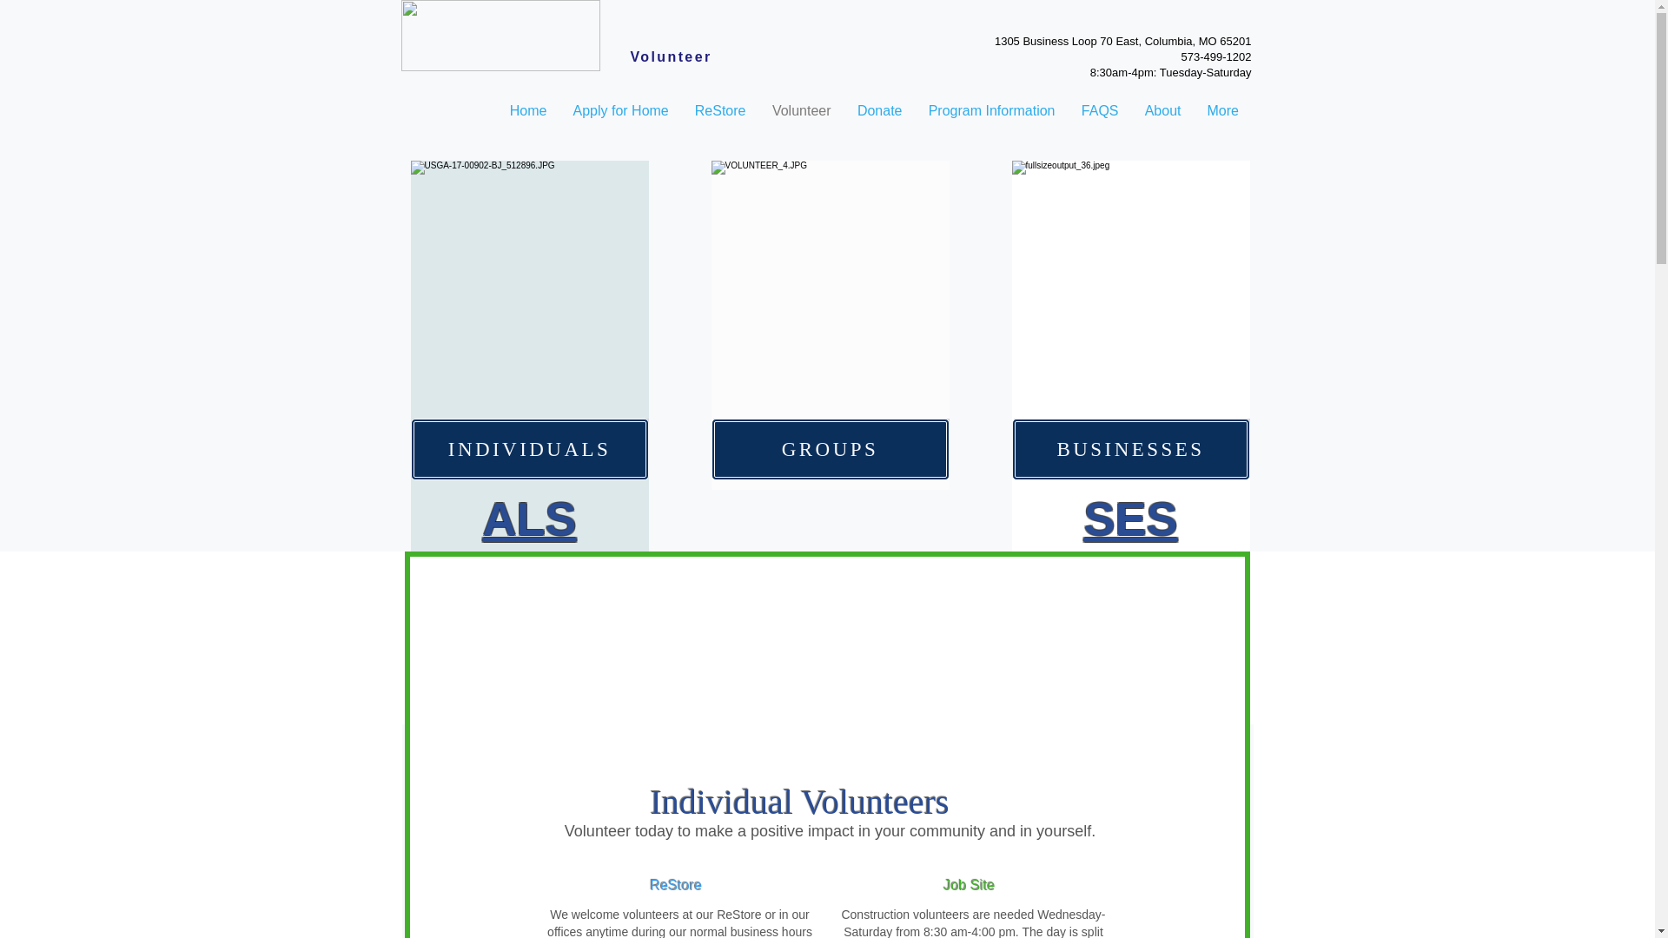 This screenshot has width=1668, height=938. What do you see at coordinates (619, 111) in the screenshot?
I see `Apply for Home` at bounding box center [619, 111].